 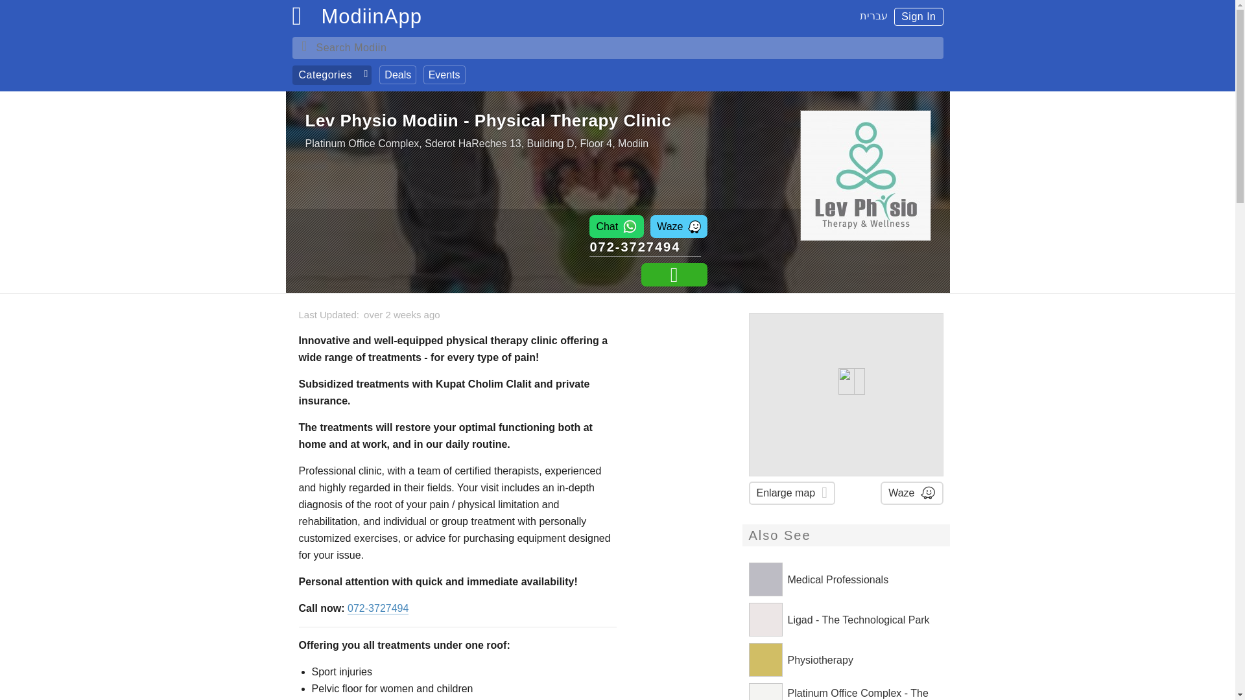 I want to click on Deals, so click(x=397, y=75).